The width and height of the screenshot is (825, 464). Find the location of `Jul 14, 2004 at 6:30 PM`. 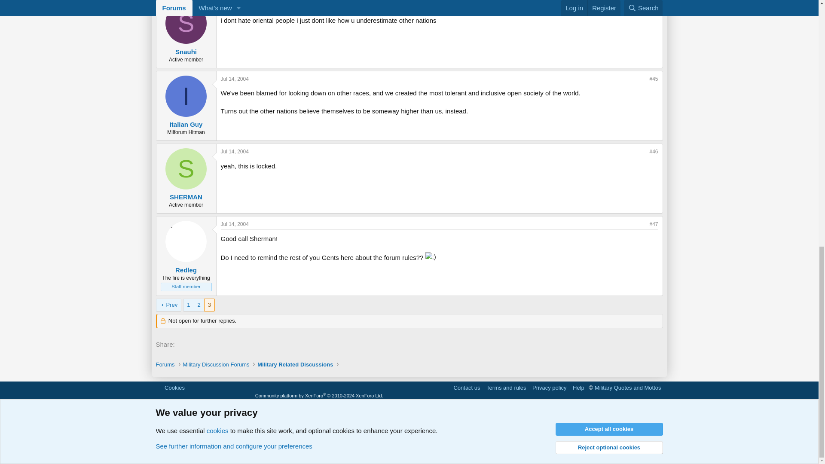

Jul 14, 2004 at 6:30 PM is located at coordinates (235, 151).